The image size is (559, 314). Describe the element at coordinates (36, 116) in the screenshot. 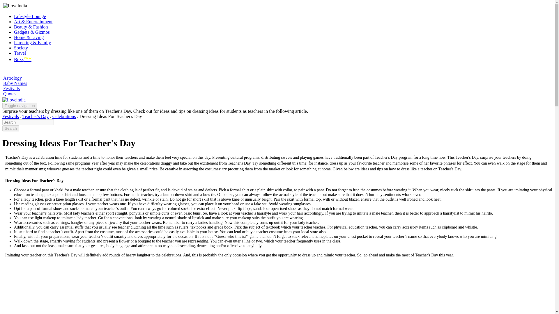

I see `Teacher's Day` at that location.